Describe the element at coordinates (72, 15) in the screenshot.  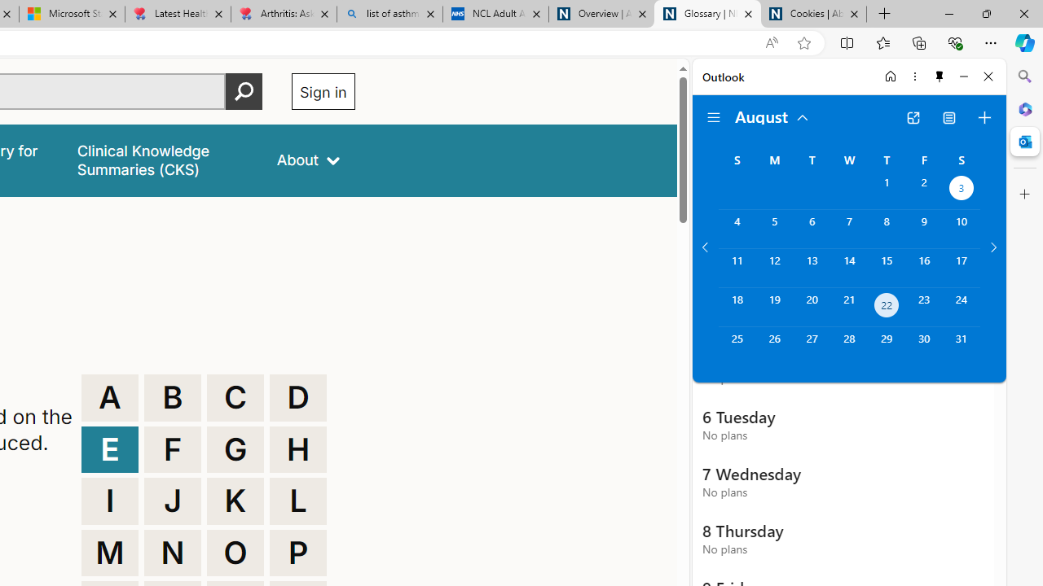
I see `Microsoft Start` at that location.